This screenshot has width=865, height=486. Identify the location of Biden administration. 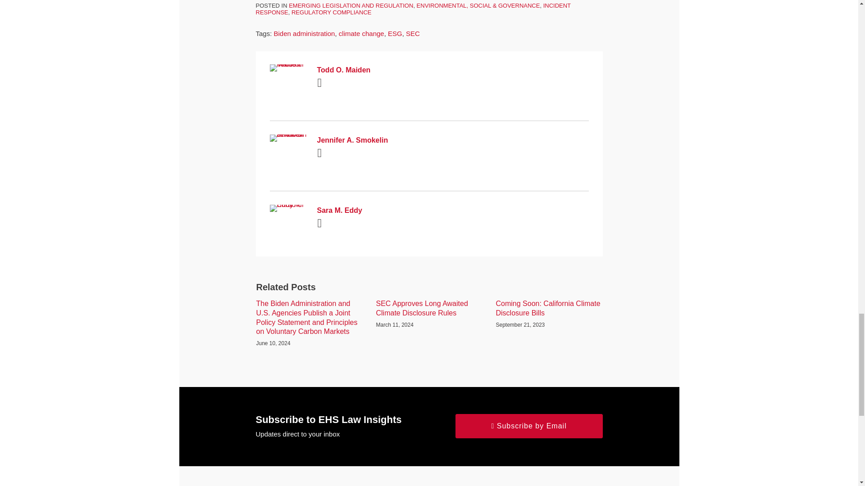
(305, 33).